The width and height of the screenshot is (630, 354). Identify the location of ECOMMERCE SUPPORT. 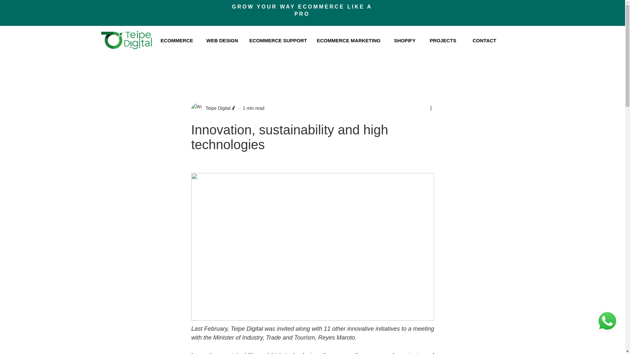
(277, 41).